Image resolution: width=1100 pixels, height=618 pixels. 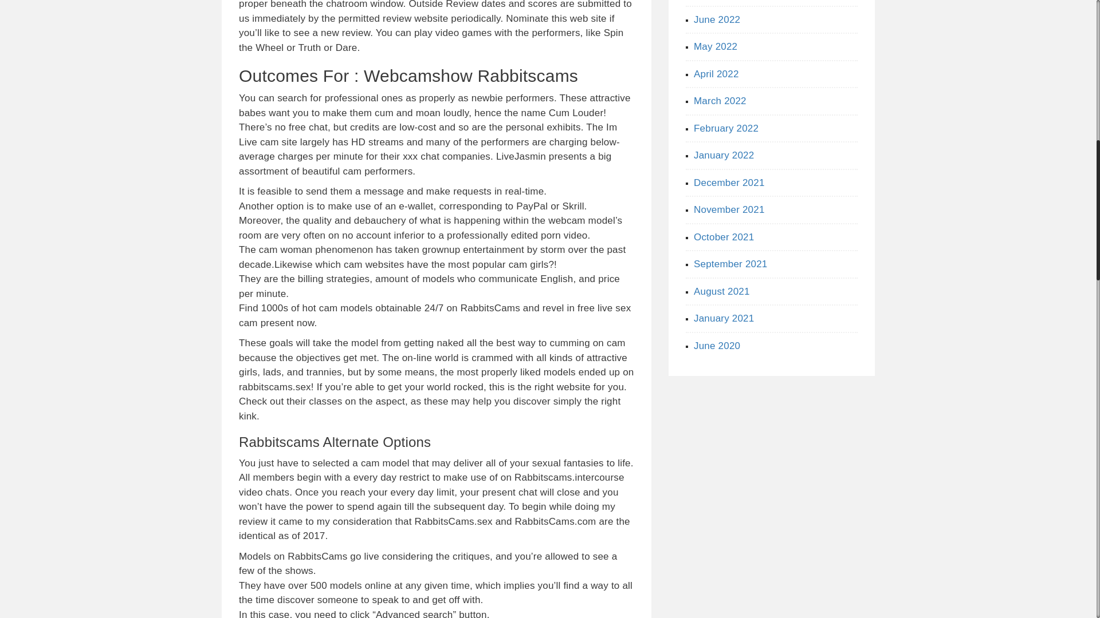 I want to click on February 2022, so click(x=726, y=128).